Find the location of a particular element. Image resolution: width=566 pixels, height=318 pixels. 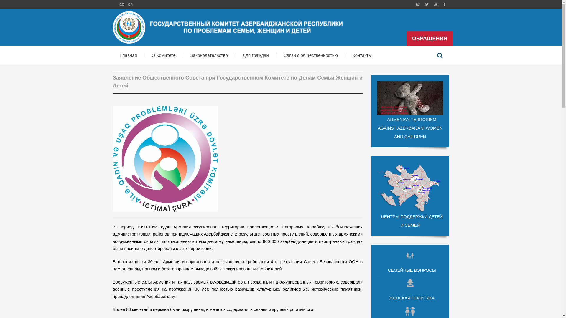

en is located at coordinates (130, 4).